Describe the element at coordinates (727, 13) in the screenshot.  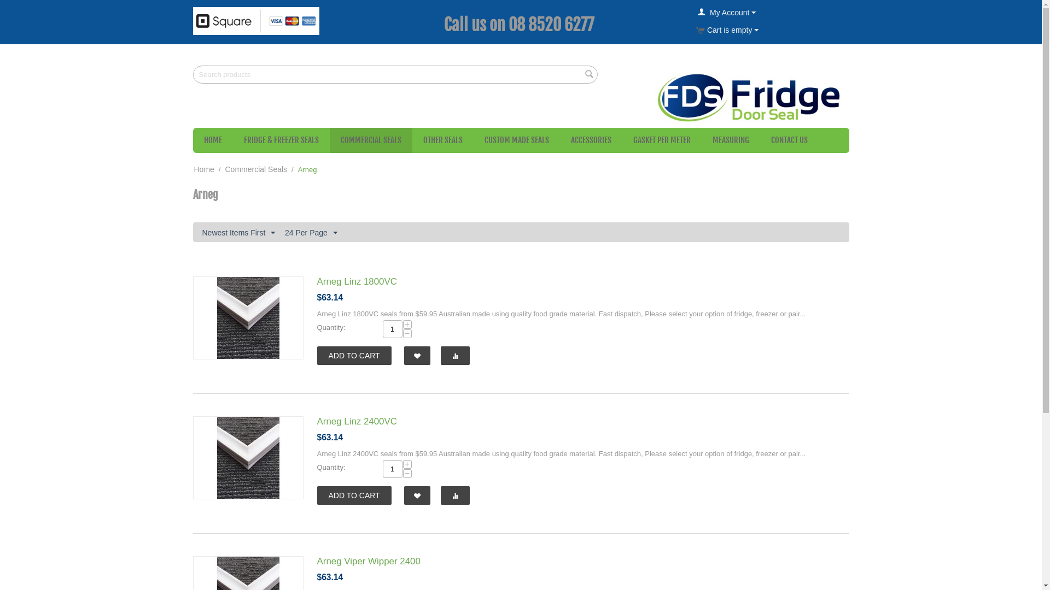
I see `  My Account` at that location.